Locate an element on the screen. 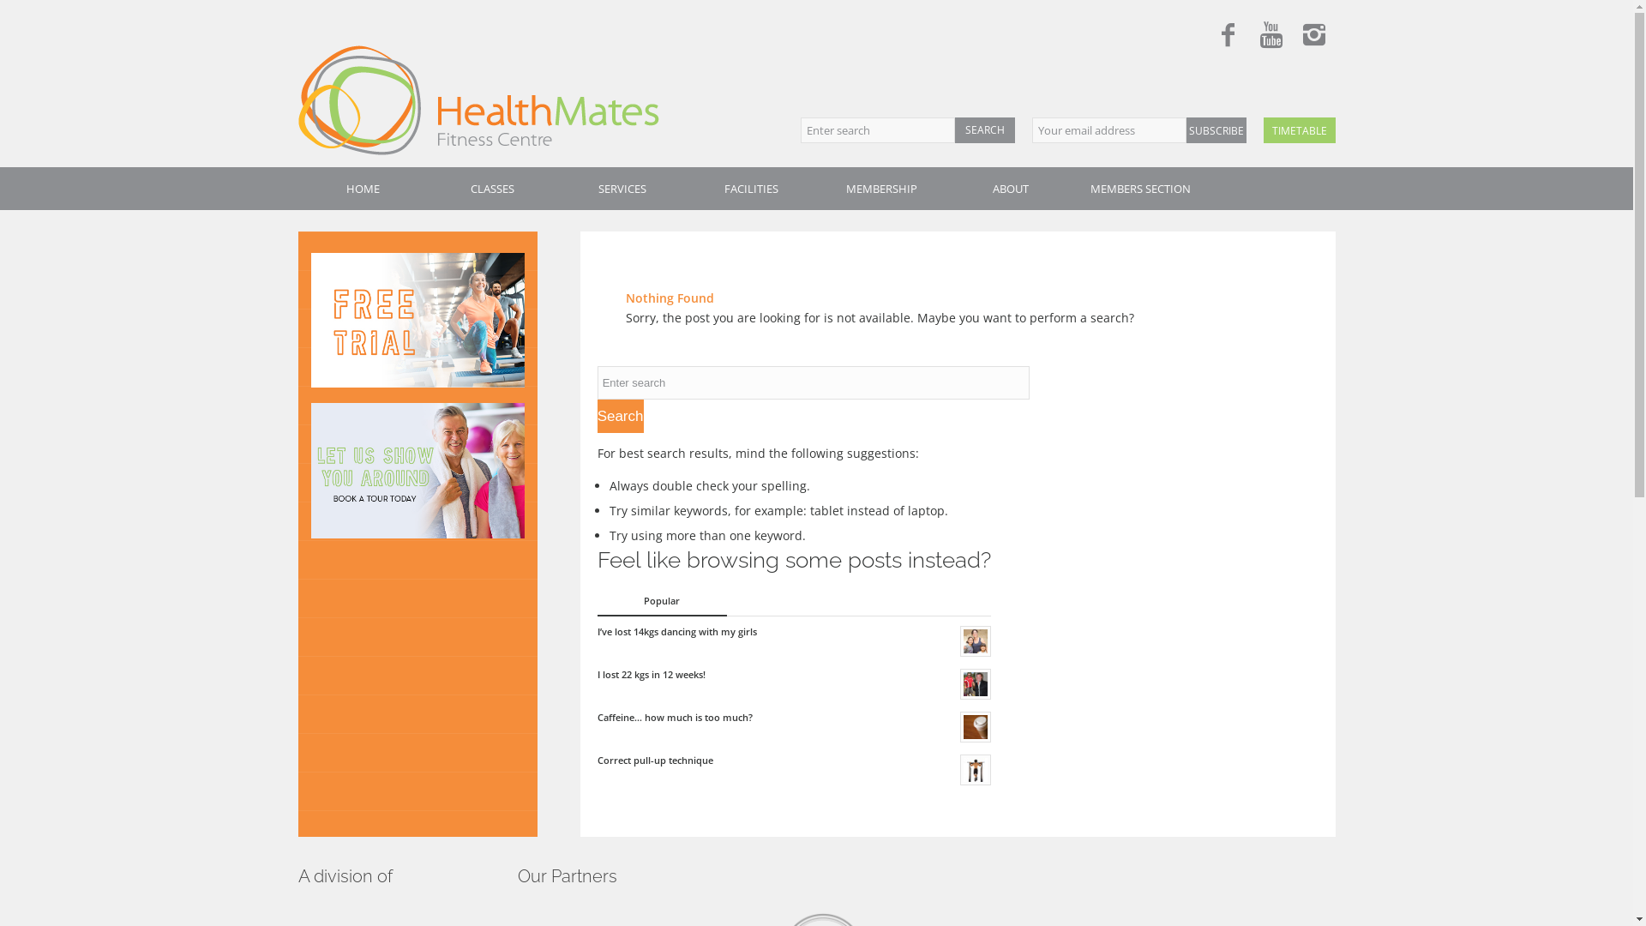 This screenshot has width=1646, height=926. Youtube is located at coordinates (1271, 36).